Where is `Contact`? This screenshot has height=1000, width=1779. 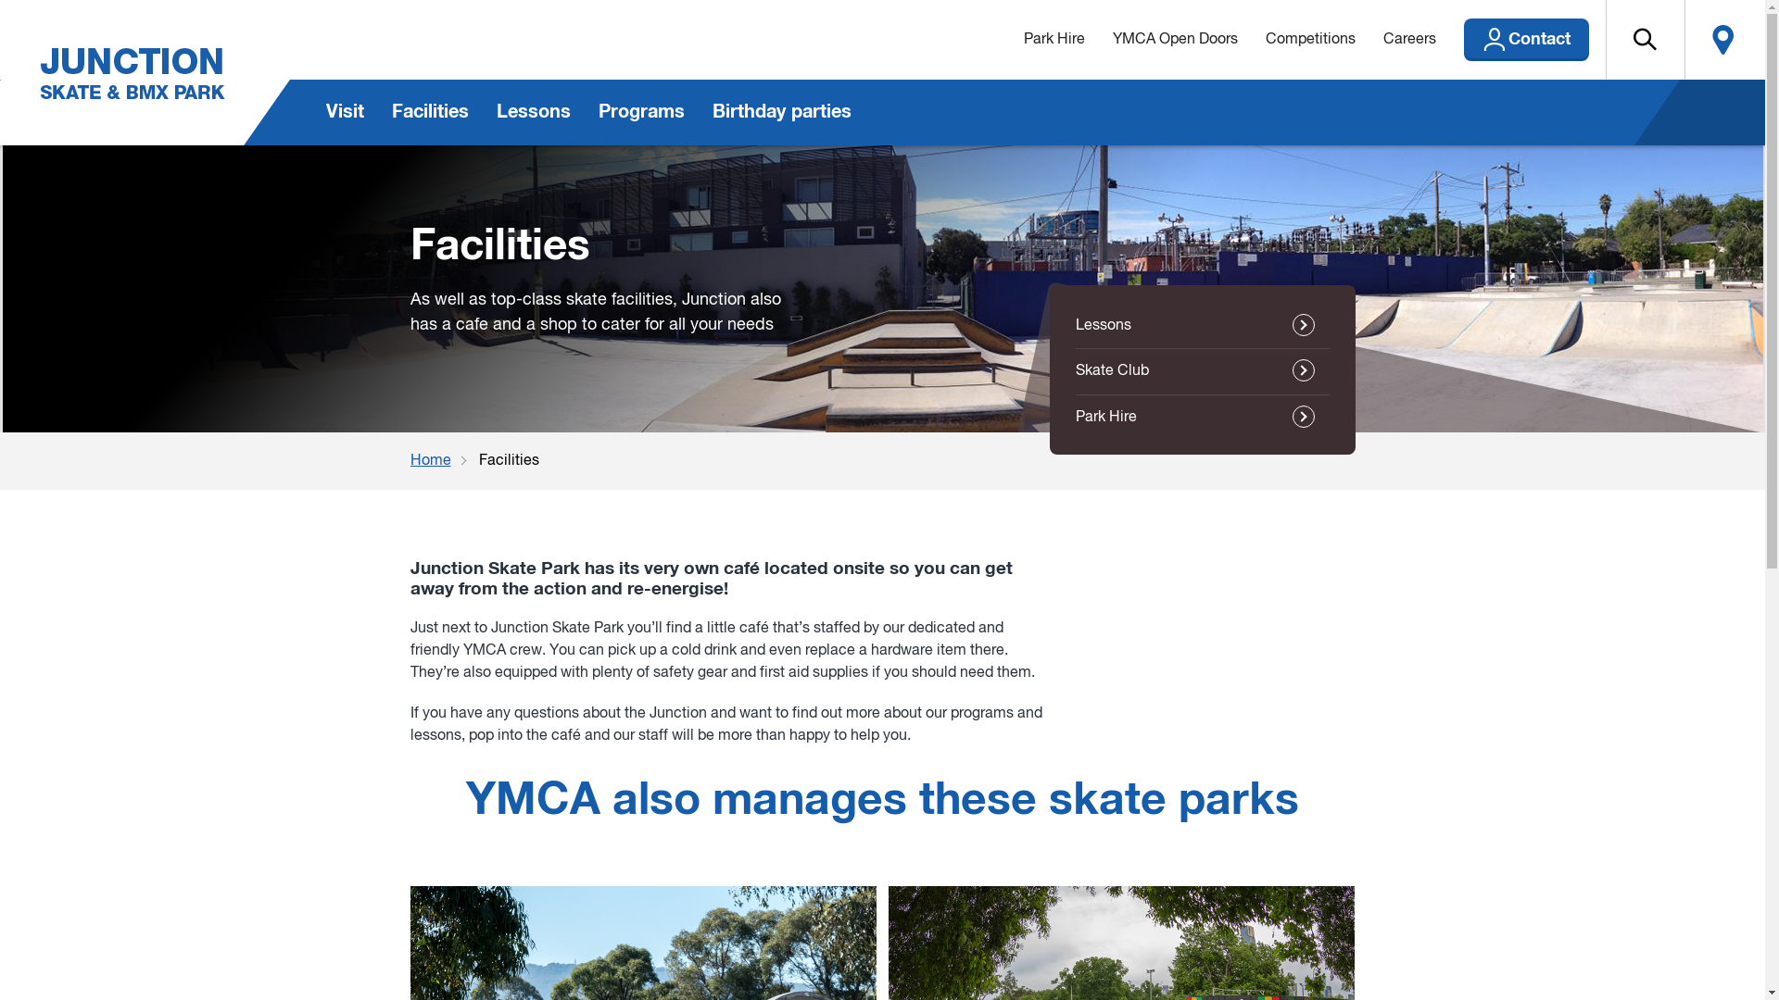 Contact is located at coordinates (1527, 40).